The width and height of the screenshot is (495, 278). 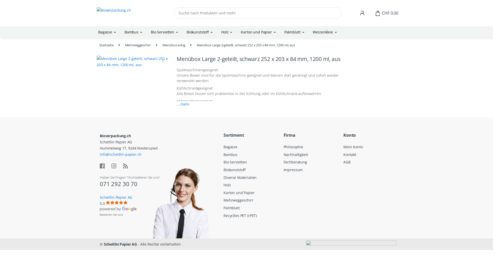 I want to click on Startseite, so click(x=106, y=45).